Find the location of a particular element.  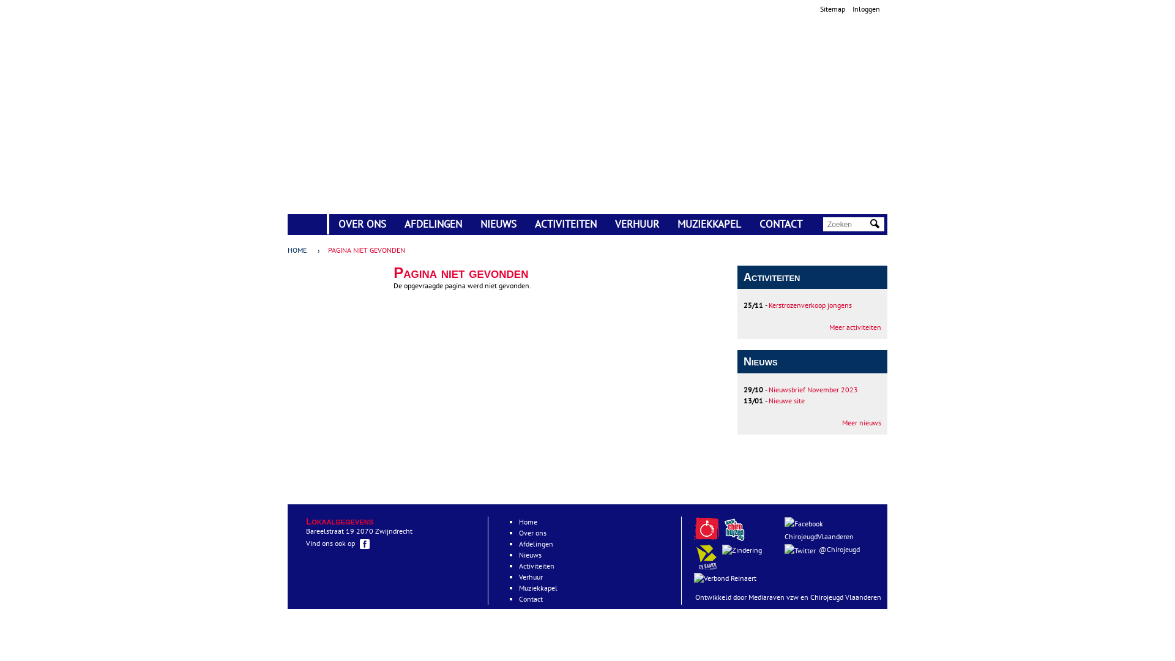

Geef de woorden op waarnaar u wilt zoeken. is located at coordinates (848, 224).